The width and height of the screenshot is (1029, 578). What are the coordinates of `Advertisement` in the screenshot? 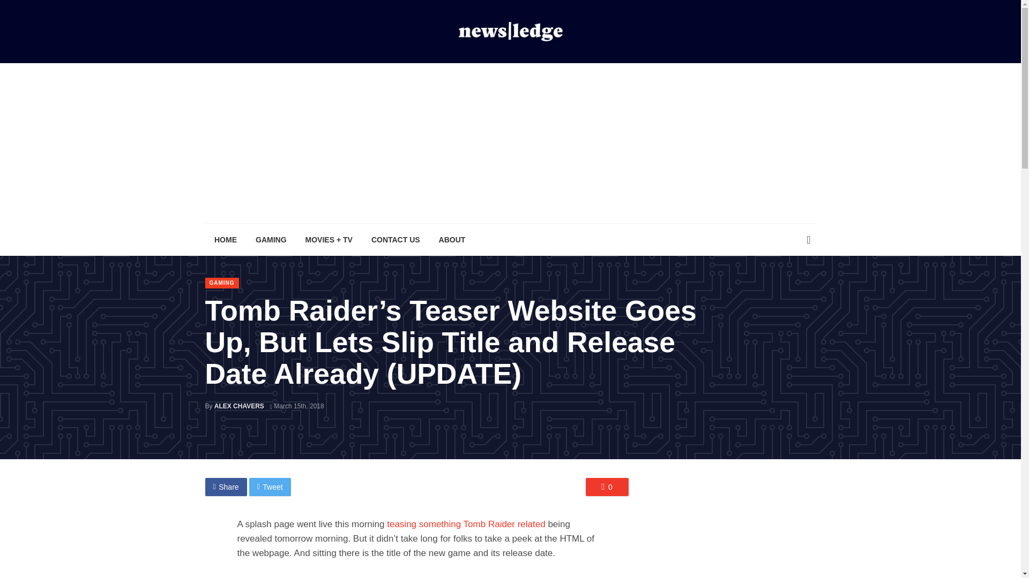 It's located at (735, 527).